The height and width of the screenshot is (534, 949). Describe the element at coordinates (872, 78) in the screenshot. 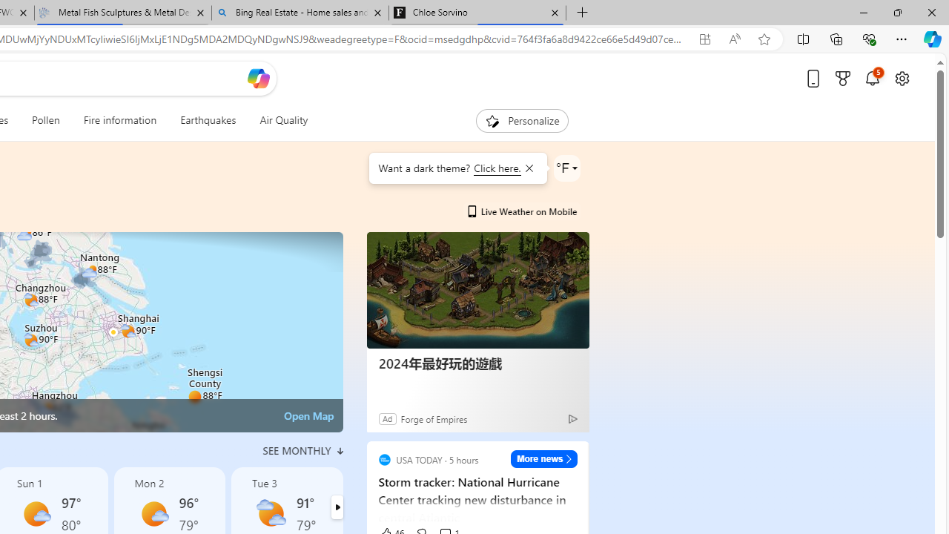

I see `Notifications` at that location.